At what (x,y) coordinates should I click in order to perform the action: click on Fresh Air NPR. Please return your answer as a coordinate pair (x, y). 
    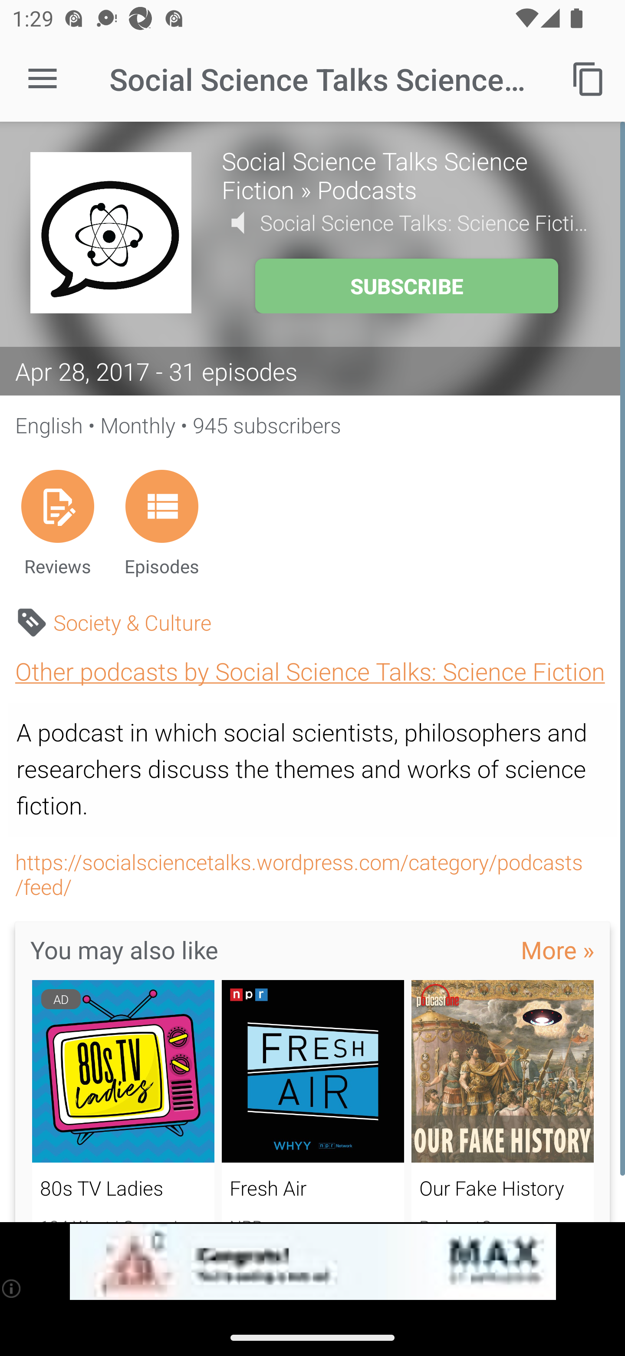
    Looking at the image, I should click on (313, 1101).